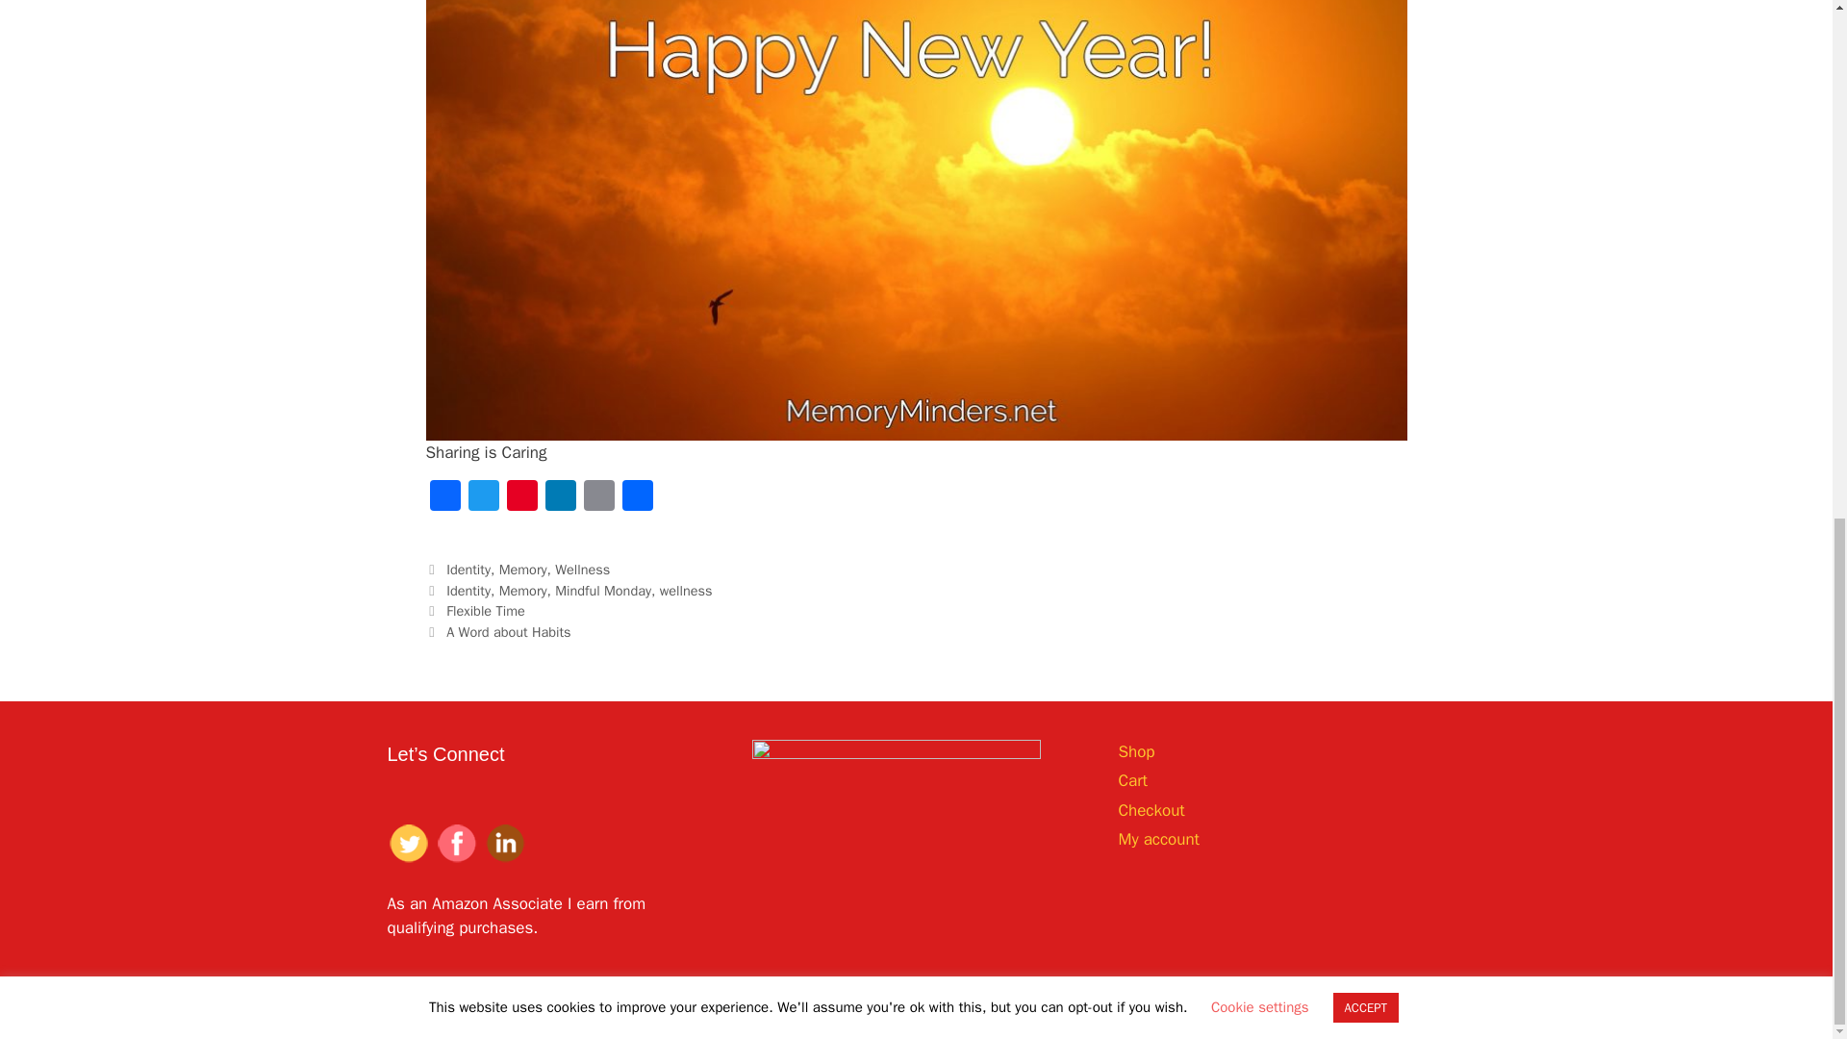 This screenshot has width=1847, height=1039. Describe the element at coordinates (598, 497) in the screenshot. I see `Email` at that location.